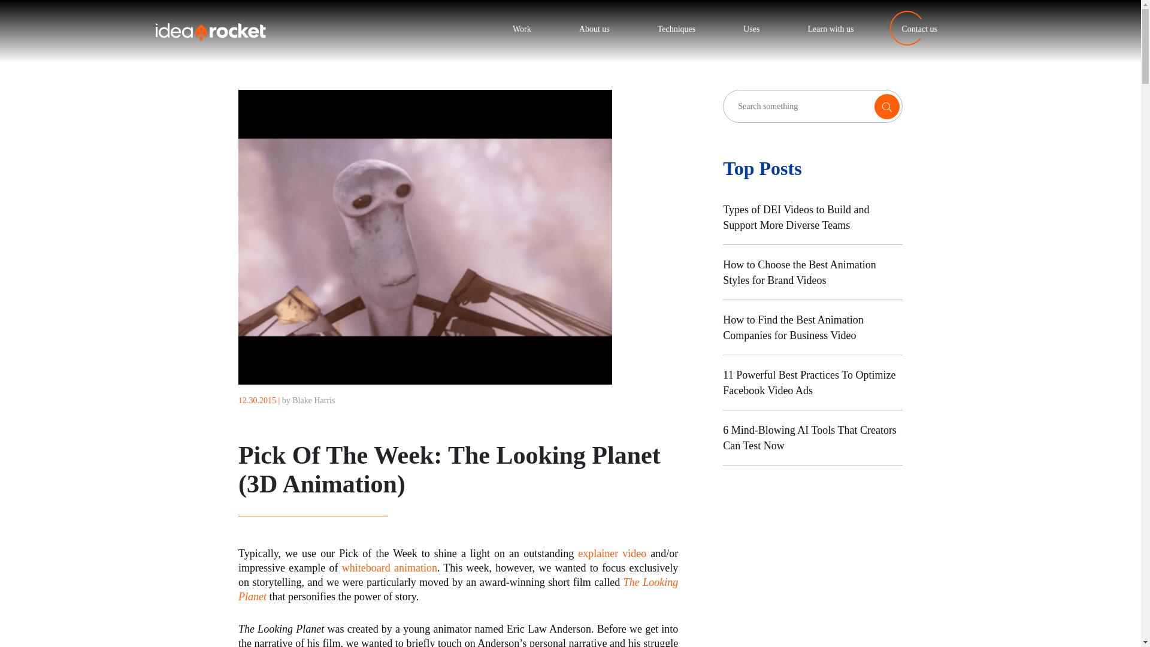 This screenshot has width=1150, height=647. I want to click on whiteboard animation, so click(389, 568).